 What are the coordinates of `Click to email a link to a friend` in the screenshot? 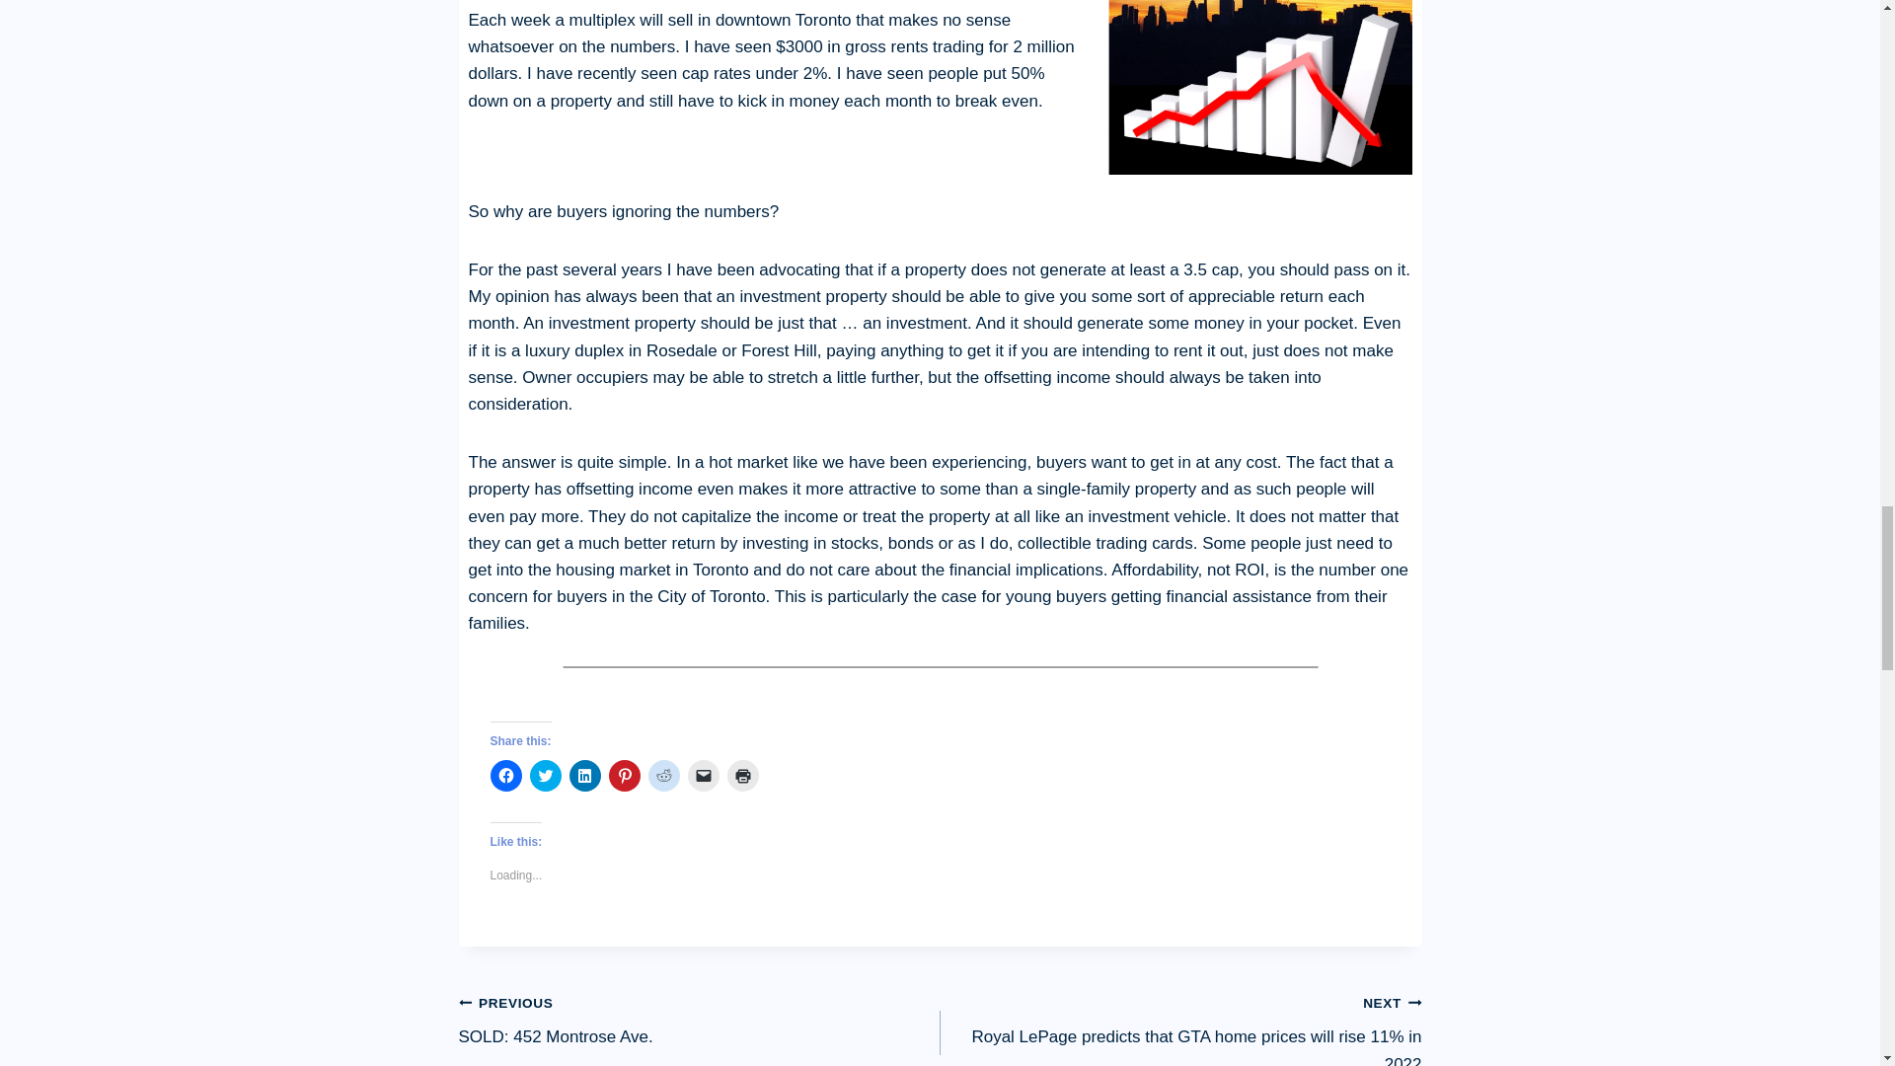 It's located at (702, 776).